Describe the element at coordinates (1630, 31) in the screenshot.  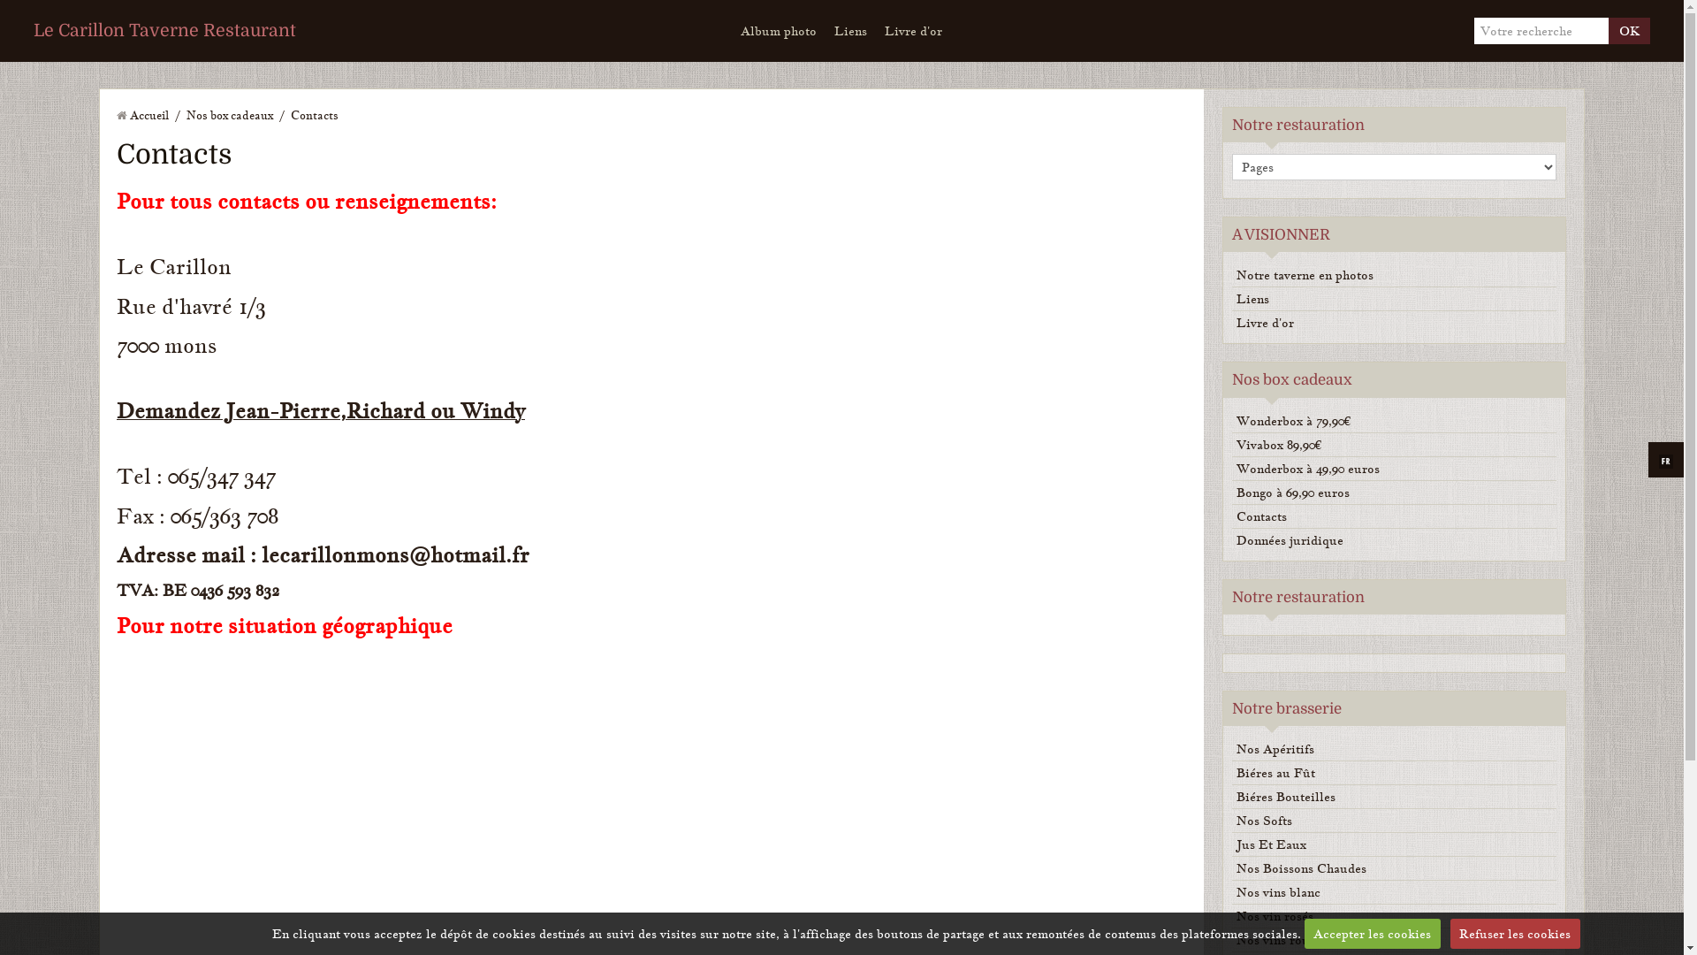
I see `OK` at that location.